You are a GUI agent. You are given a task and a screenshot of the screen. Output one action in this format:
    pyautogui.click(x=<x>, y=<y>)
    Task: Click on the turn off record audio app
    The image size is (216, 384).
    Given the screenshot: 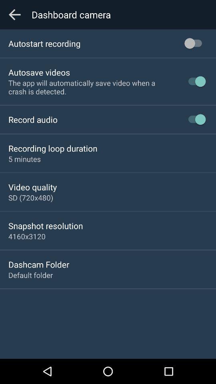 What is the action you would take?
    pyautogui.click(x=33, y=119)
    